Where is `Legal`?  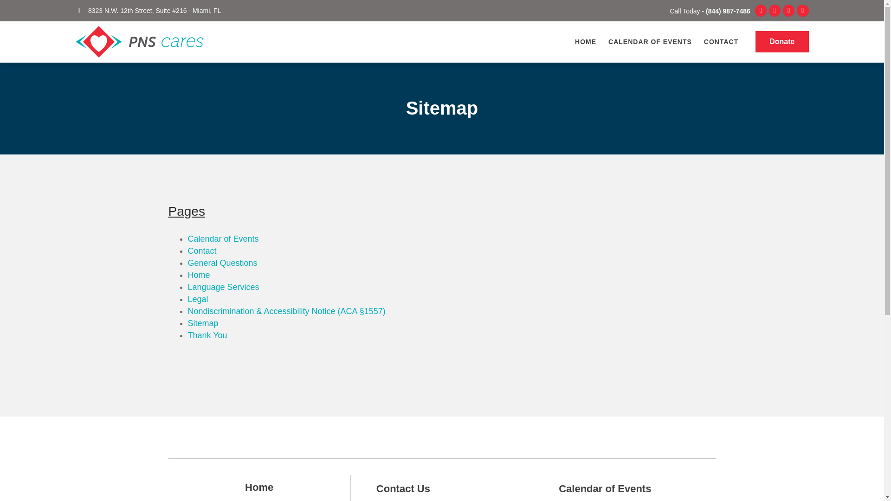
Legal is located at coordinates (197, 299).